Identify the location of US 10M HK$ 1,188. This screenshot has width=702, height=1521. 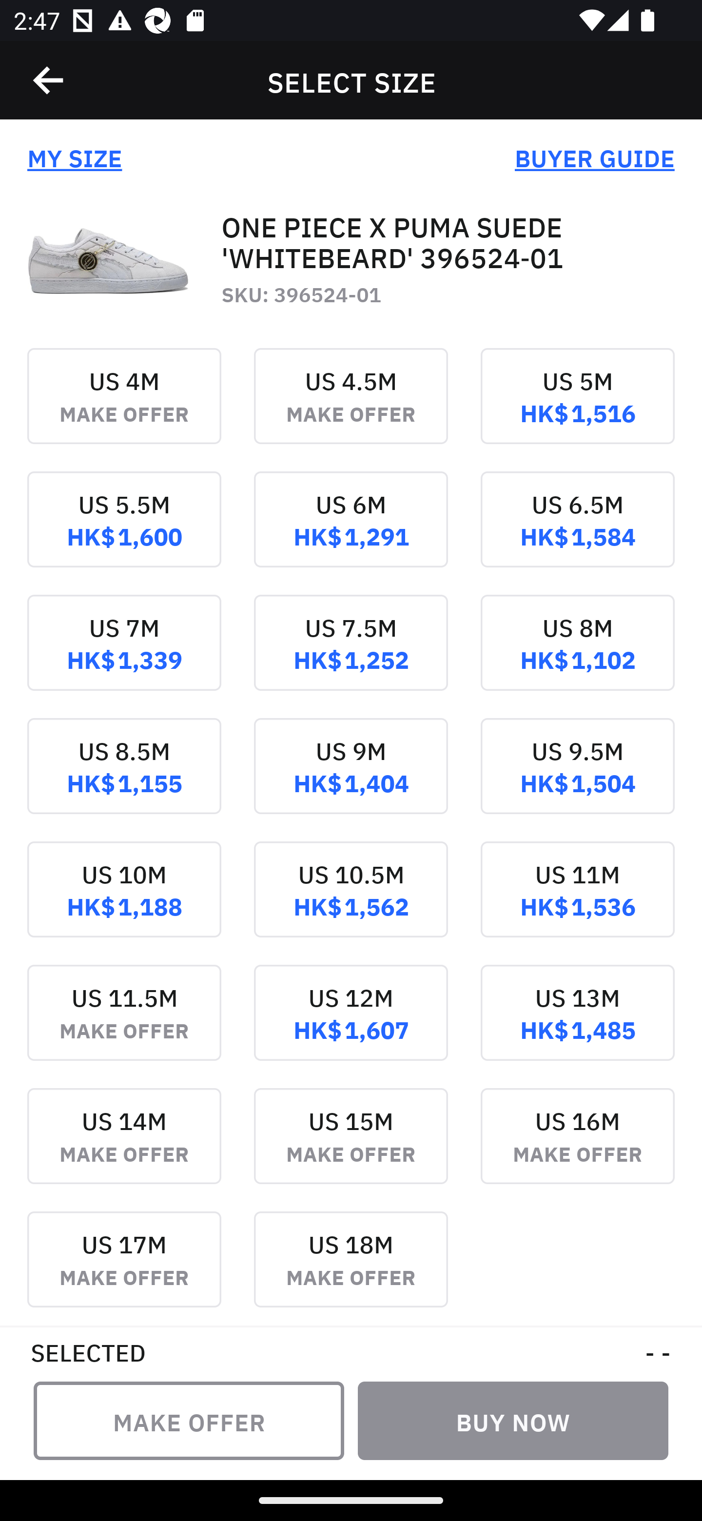
(124, 903).